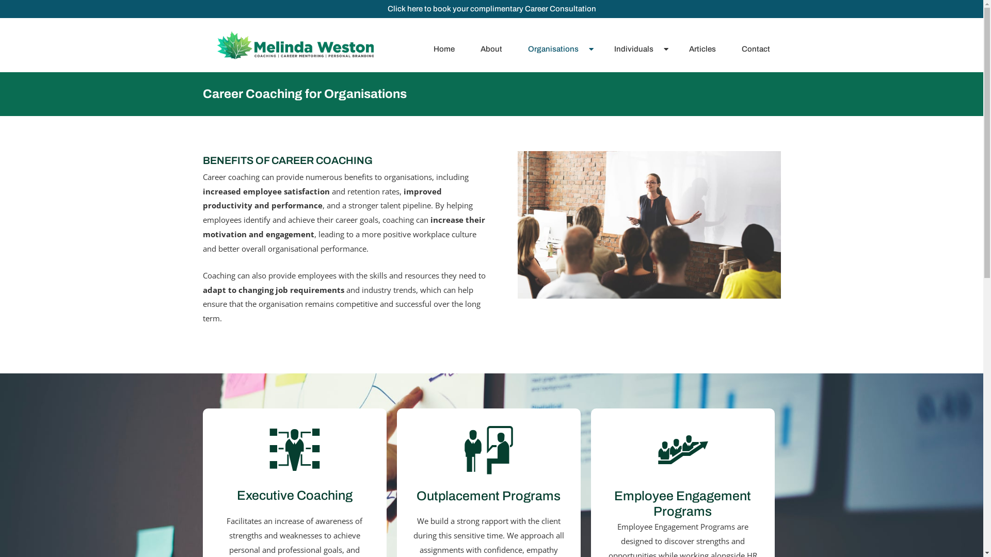 This screenshot has width=991, height=557. What do you see at coordinates (491, 9) in the screenshot?
I see `Click here to book your complimentary Career Consultation` at bounding box center [491, 9].